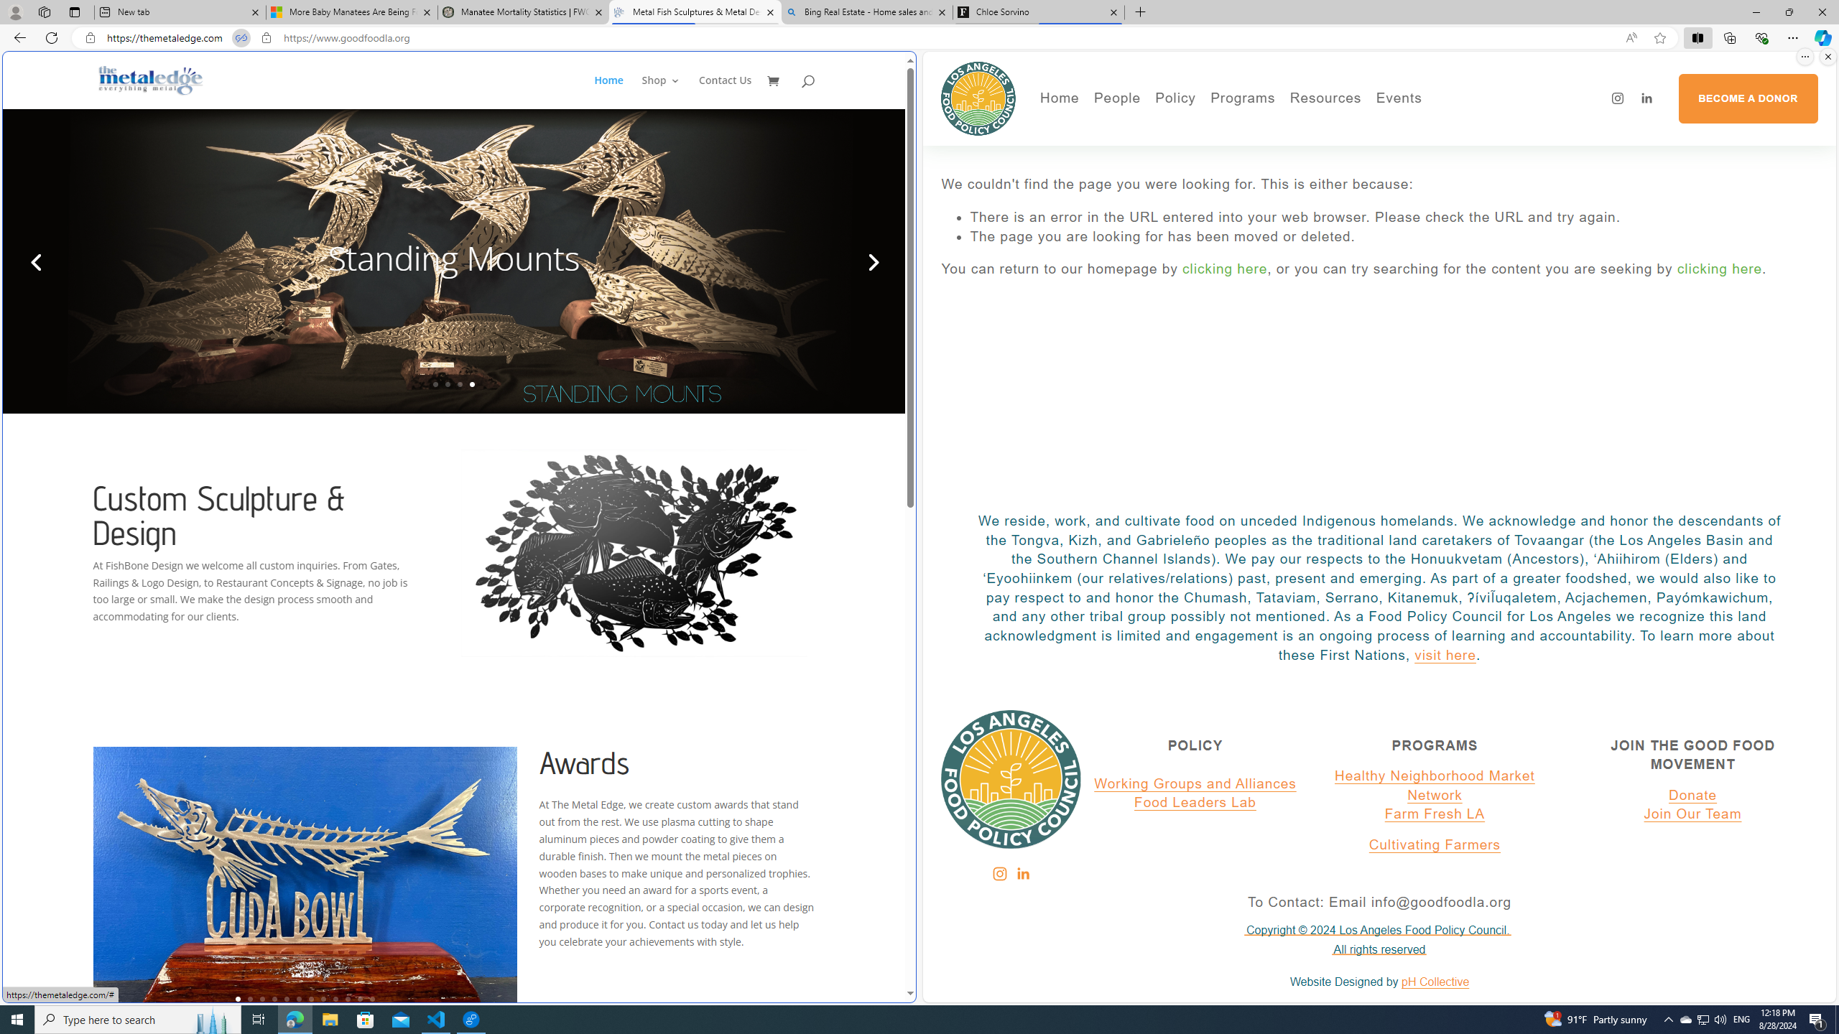  Describe the element at coordinates (335, 998) in the screenshot. I see `9` at that location.